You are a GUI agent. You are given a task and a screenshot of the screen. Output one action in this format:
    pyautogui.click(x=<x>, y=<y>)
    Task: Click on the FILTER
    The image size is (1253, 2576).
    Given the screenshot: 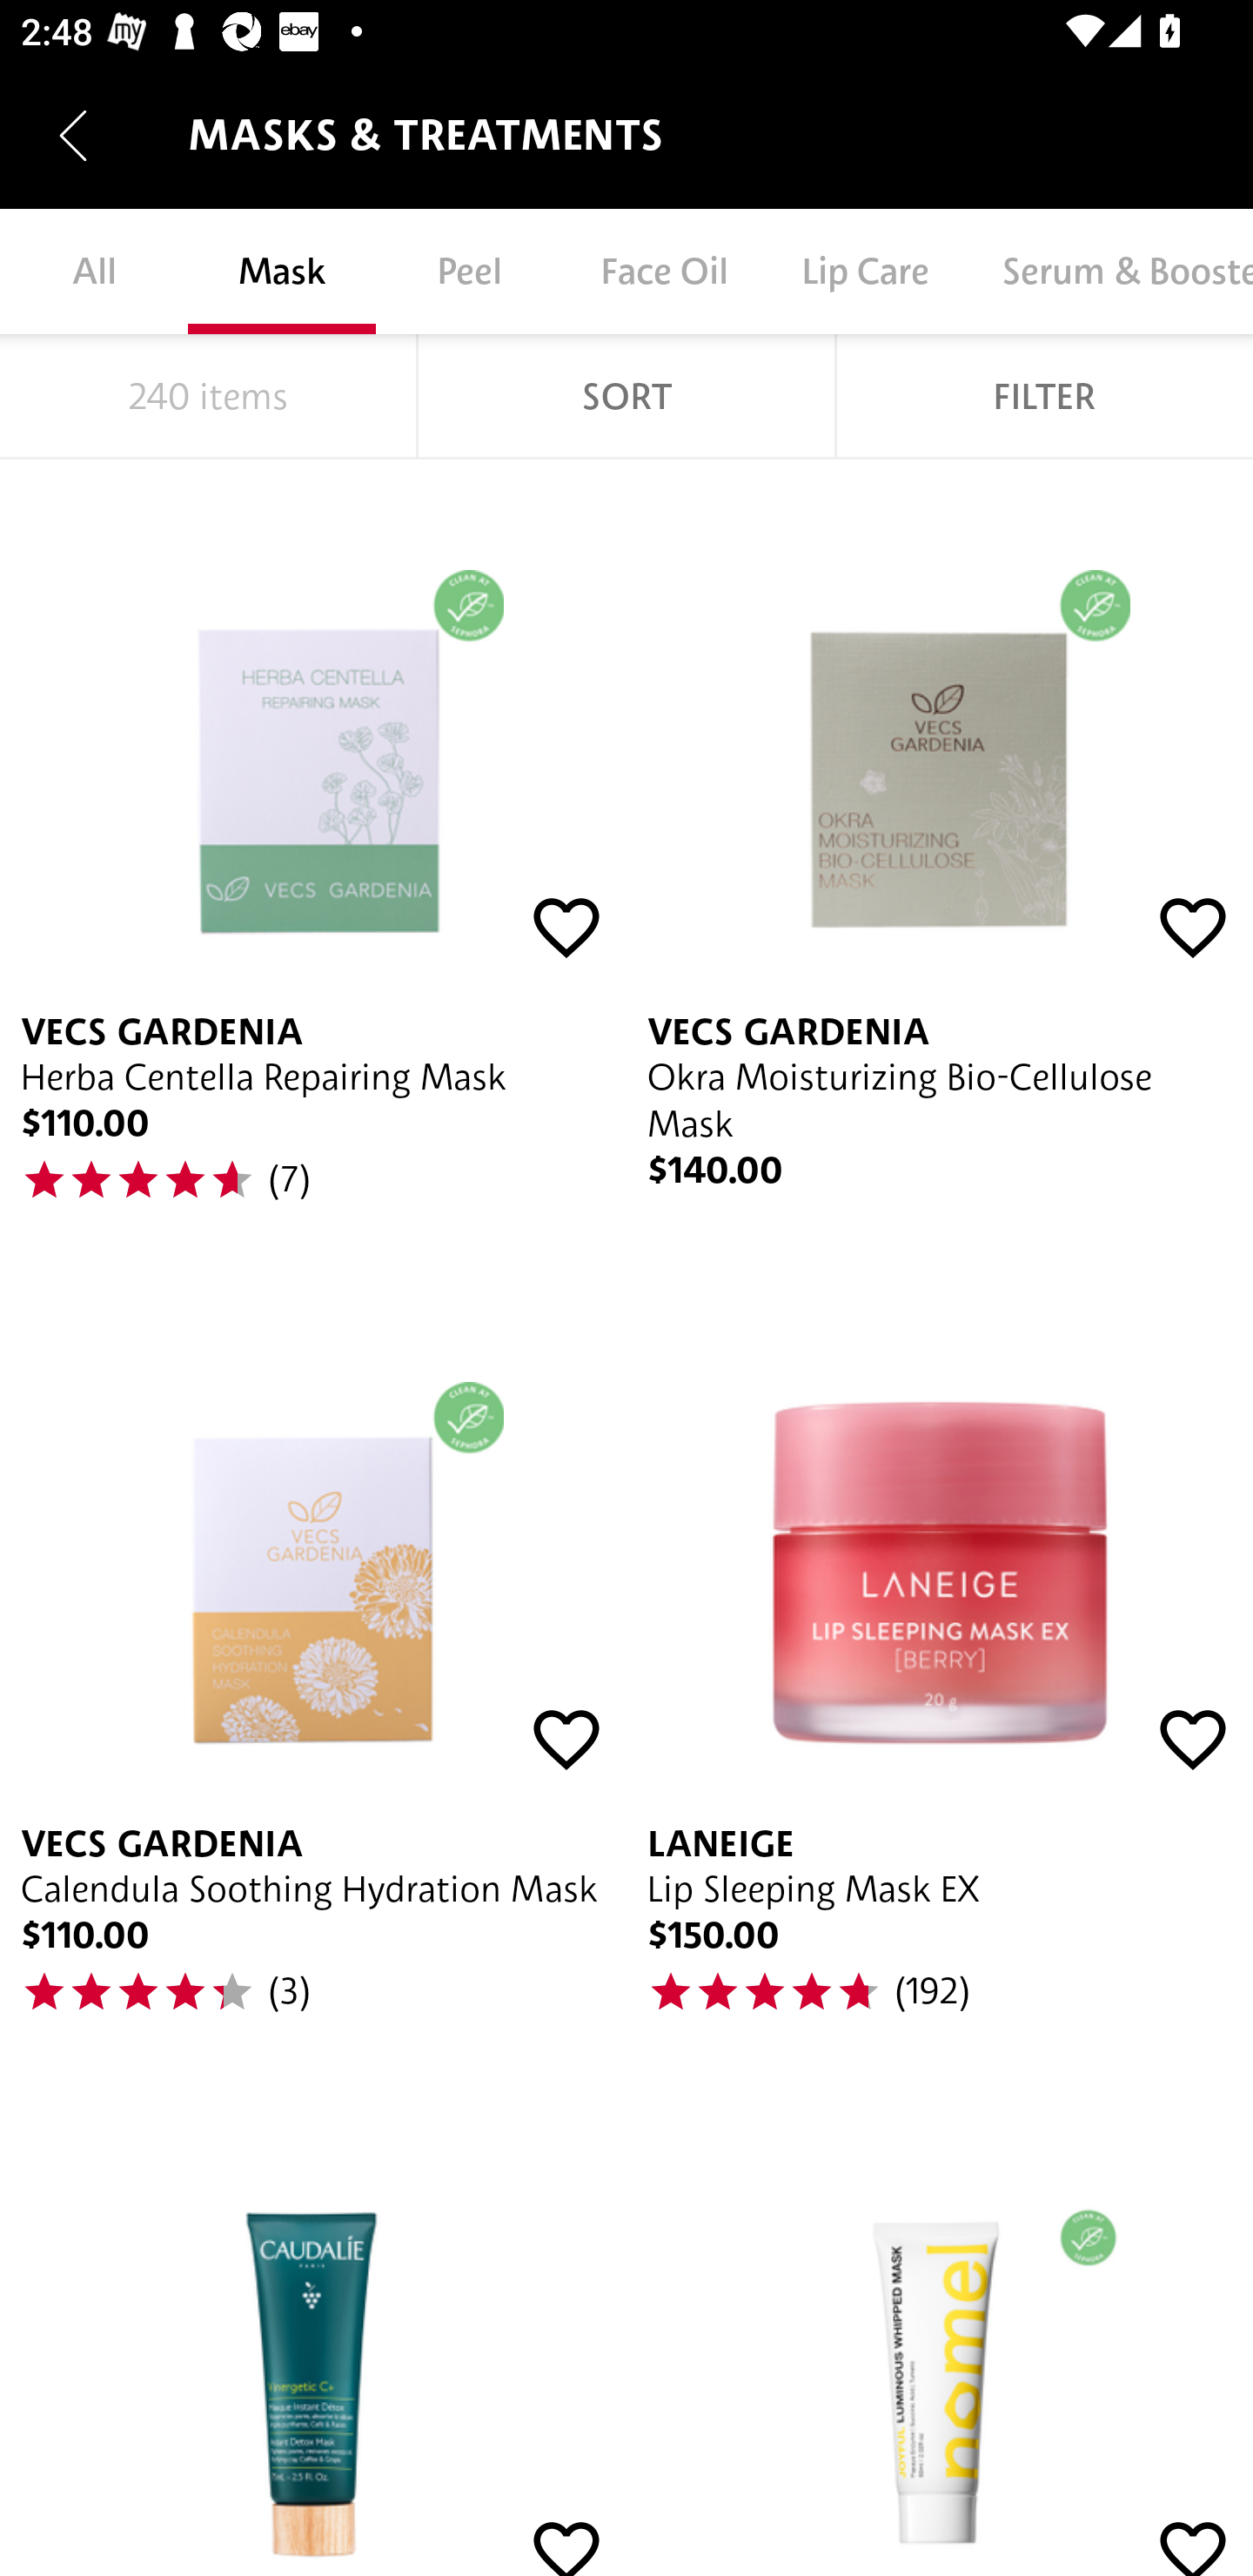 What is the action you would take?
    pyautogui.click(x=1044, y=396)
    